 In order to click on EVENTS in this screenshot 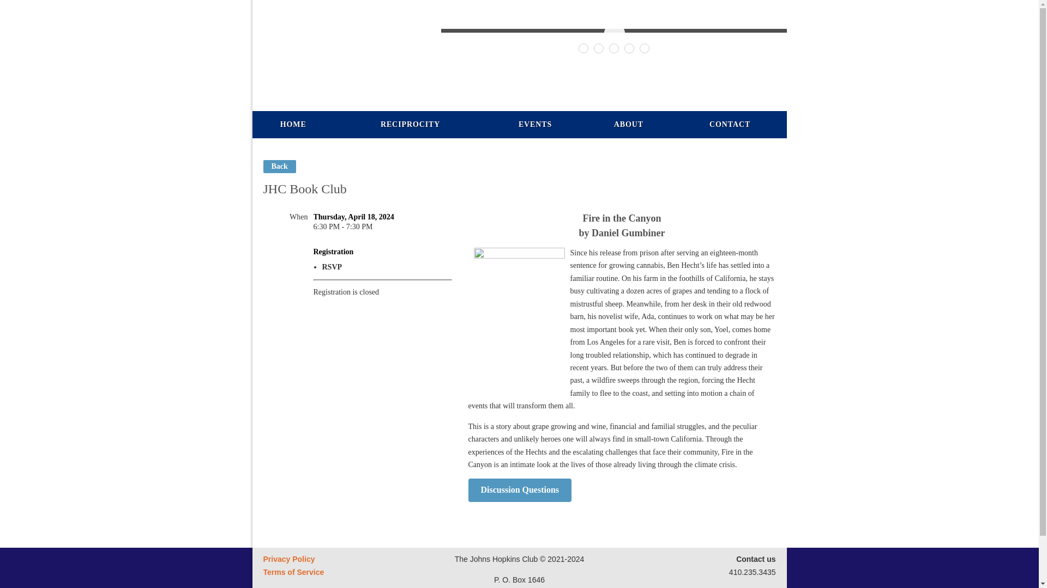, I will do `click(535, 124)`.